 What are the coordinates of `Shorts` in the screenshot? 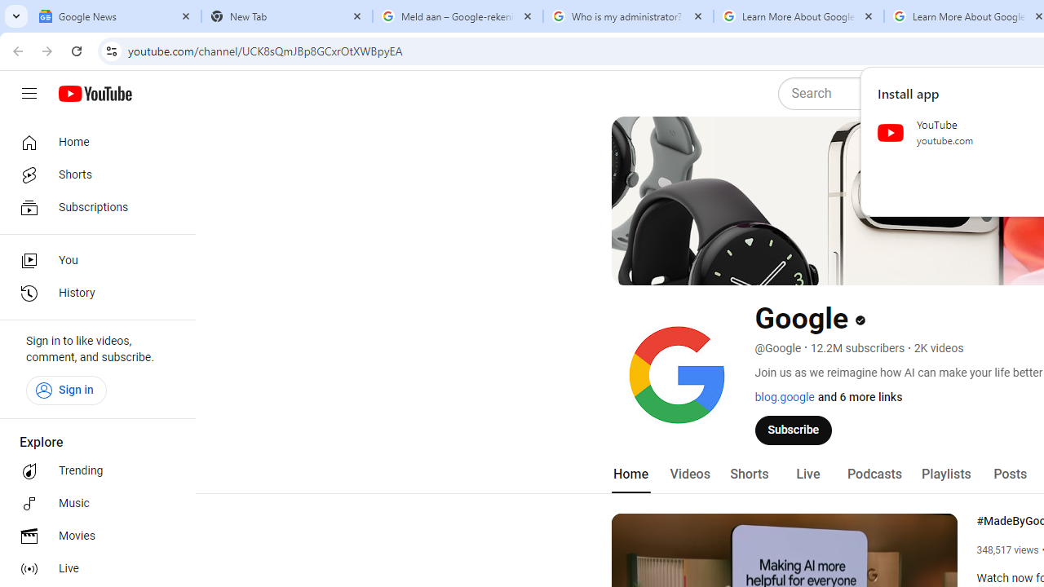 It's located at (93, 174).